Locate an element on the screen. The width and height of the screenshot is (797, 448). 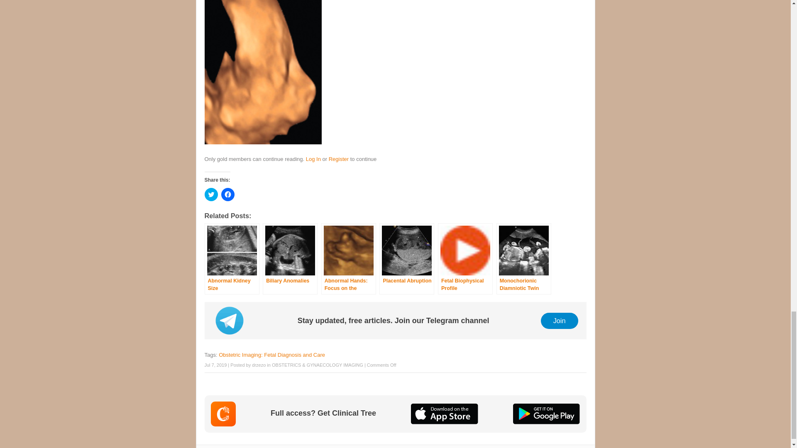
Posts by drzezo is located at coordinates (258, 365).